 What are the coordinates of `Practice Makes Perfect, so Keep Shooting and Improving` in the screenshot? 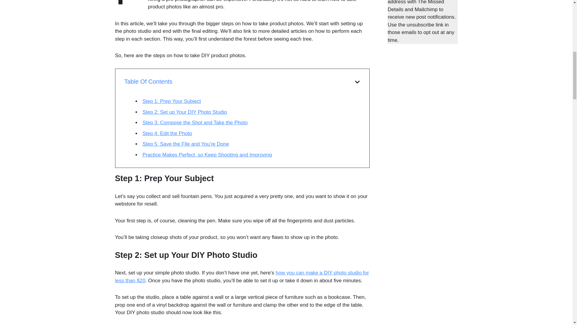 It's located at (207, 155).